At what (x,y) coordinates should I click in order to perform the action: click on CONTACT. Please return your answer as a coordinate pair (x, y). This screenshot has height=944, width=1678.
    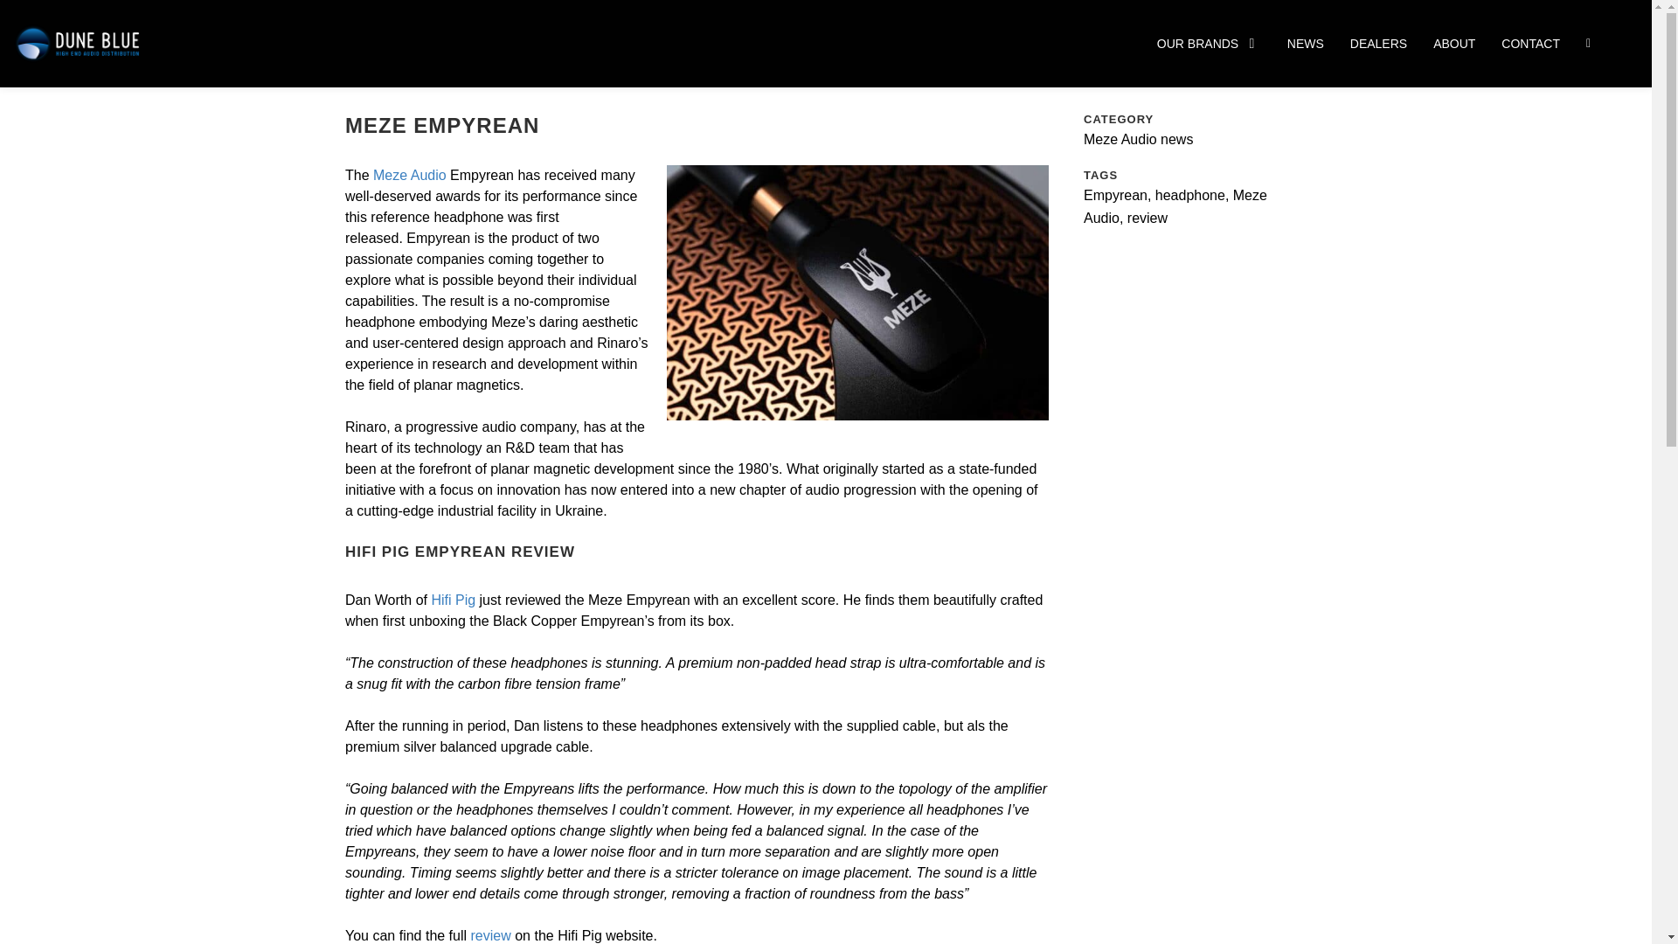
    Looking at the image, I should click on (1531, 44).